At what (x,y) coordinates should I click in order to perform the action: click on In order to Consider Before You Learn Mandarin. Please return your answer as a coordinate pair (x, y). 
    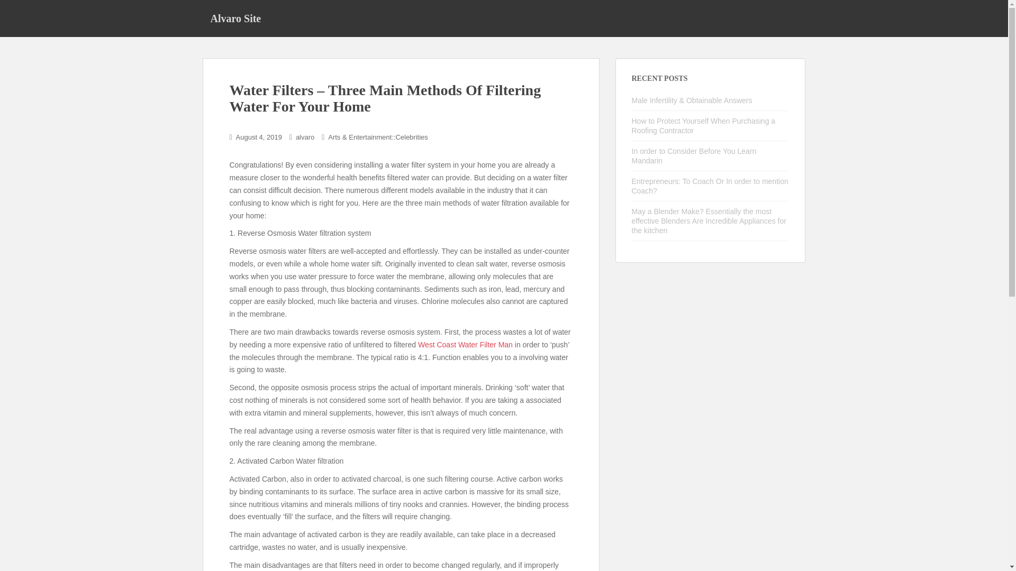
    Looking at the image, I should click on (694, 155).